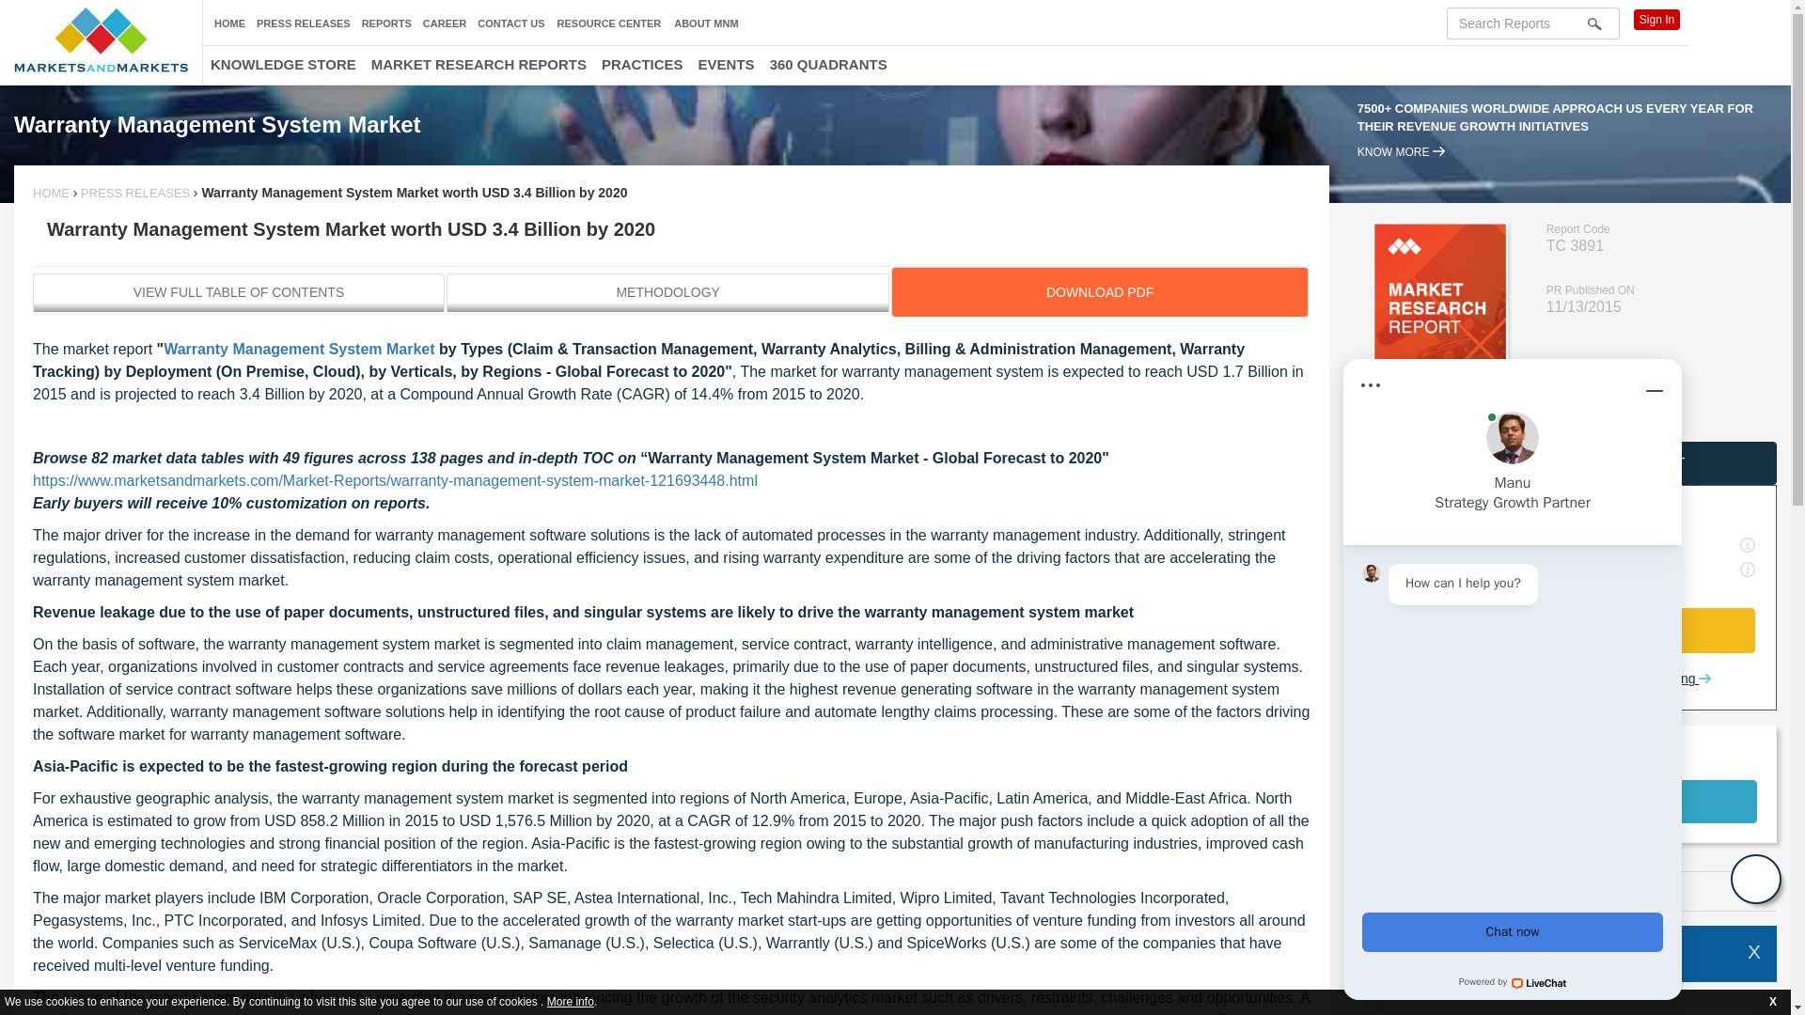 This screenshot has width=1805, height=1015. What do you see at coordinates (570, 1002) in the screenshot?
I see `VIEW FULL TABLE OF CONTENTS` at bounding box center [570, 1002].